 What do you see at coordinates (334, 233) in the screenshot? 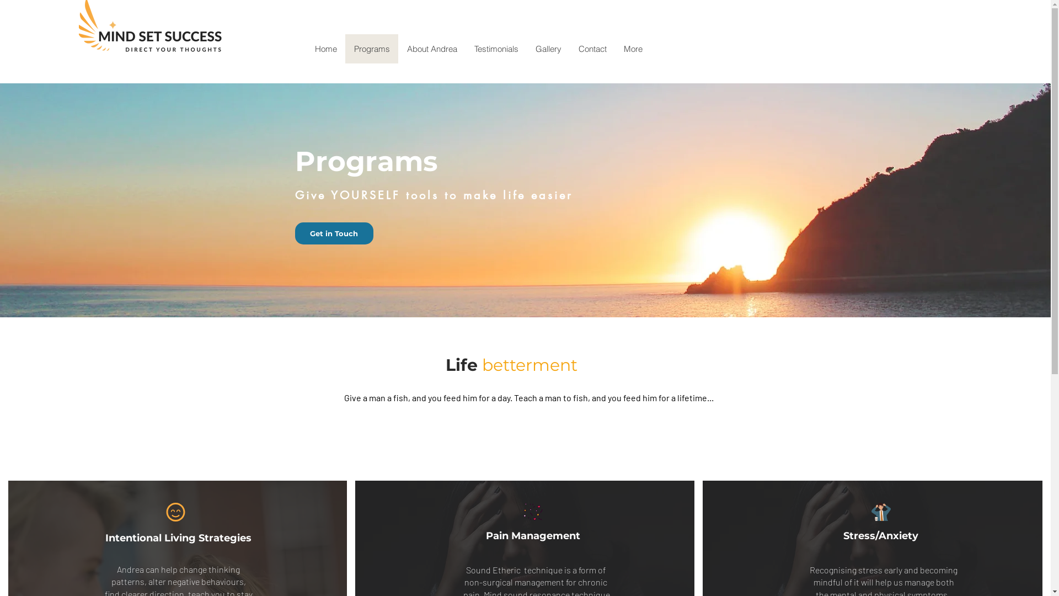
I see `Get in Touch` at bounding box center [334, 233].